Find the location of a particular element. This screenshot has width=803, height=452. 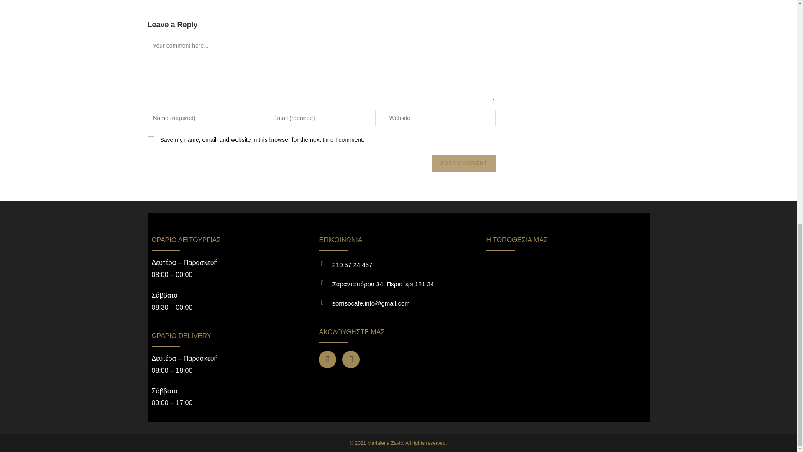

yes is located at coordinates (151, 140).